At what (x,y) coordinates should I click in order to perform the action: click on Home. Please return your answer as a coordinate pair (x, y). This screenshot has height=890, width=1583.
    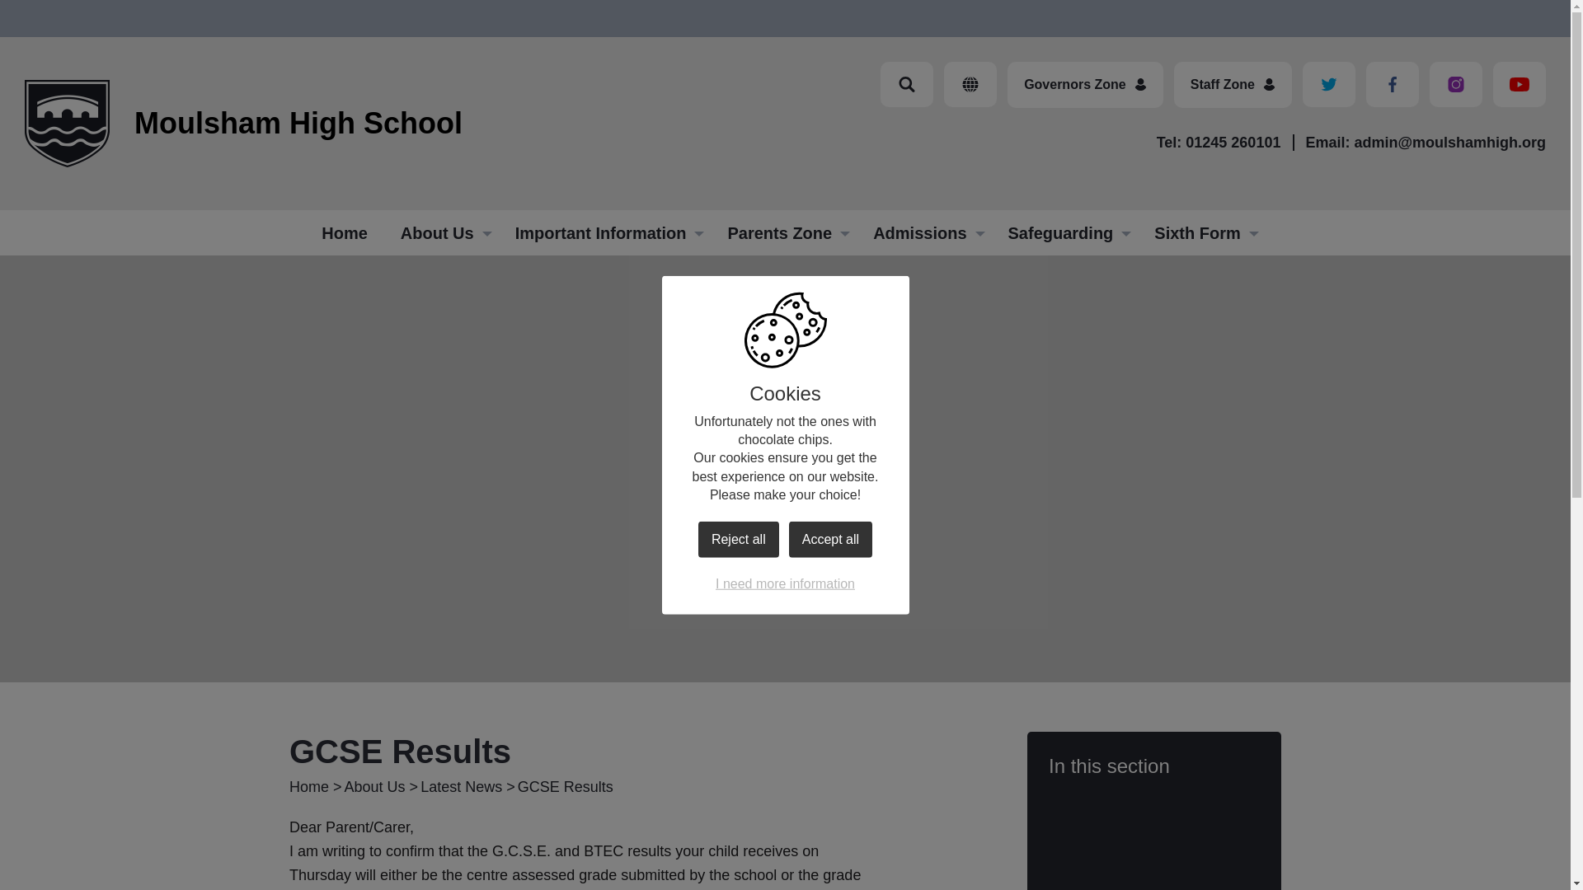
    Looking at the image, I should click on (441, 232).